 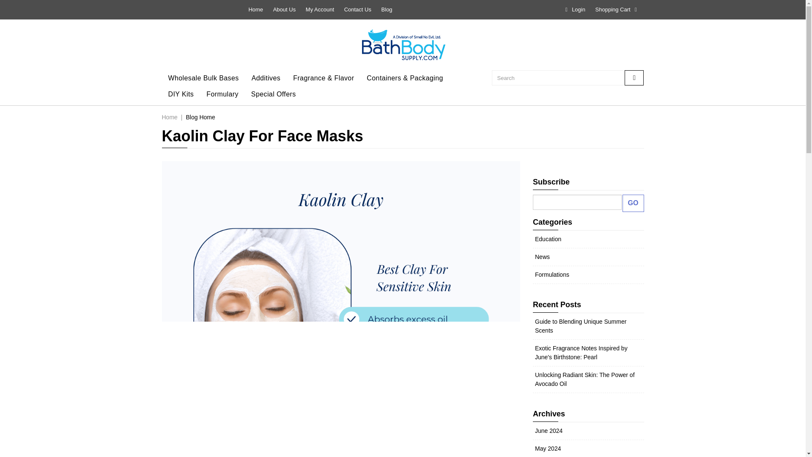 I want to click on Shopping Cart, so click(x=617, y=9).